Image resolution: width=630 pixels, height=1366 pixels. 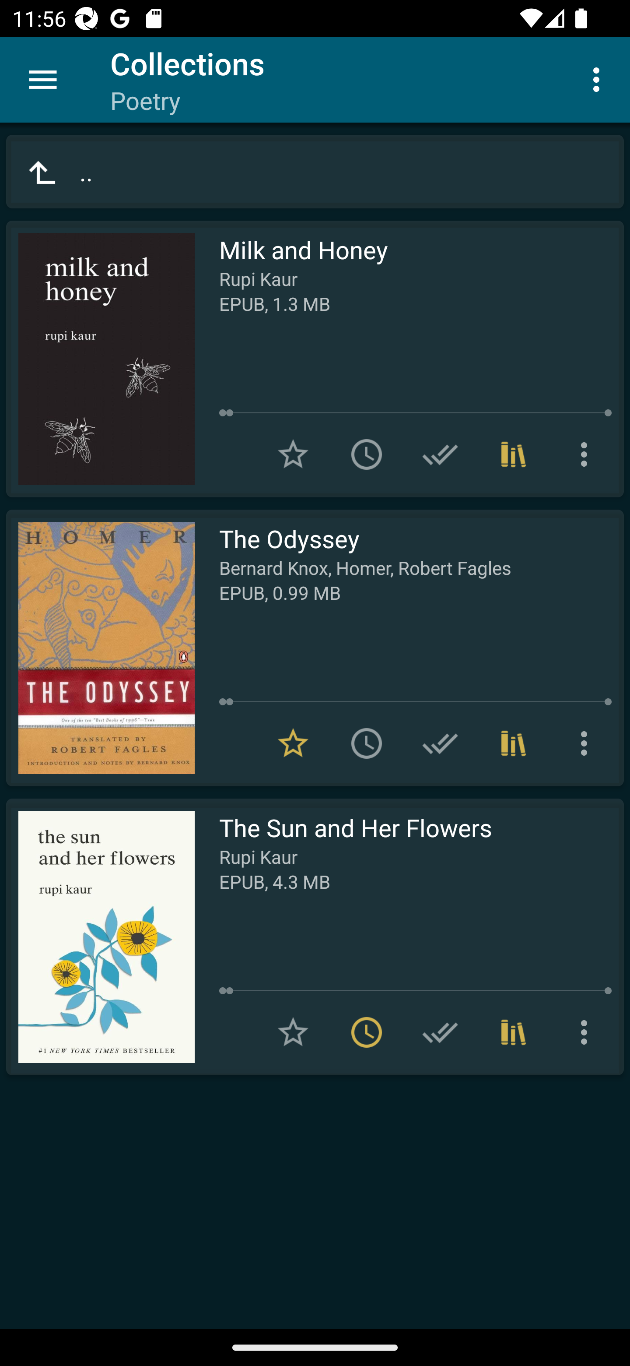 I want to click on More options, so click(x=587, y=1032).